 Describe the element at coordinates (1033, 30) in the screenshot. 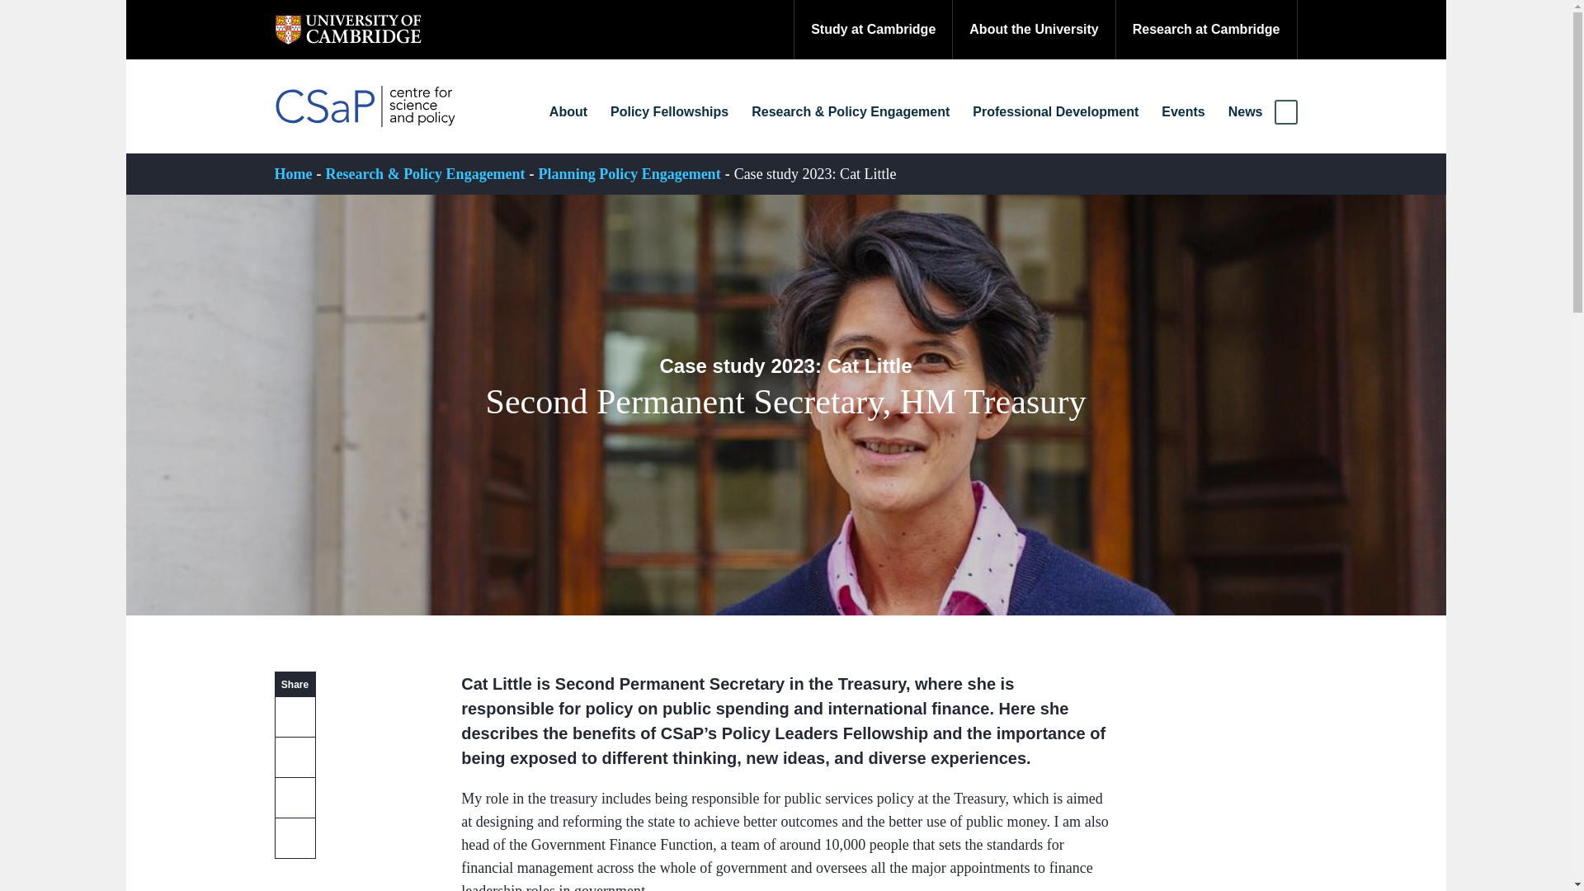

I see `About the University` at that location.